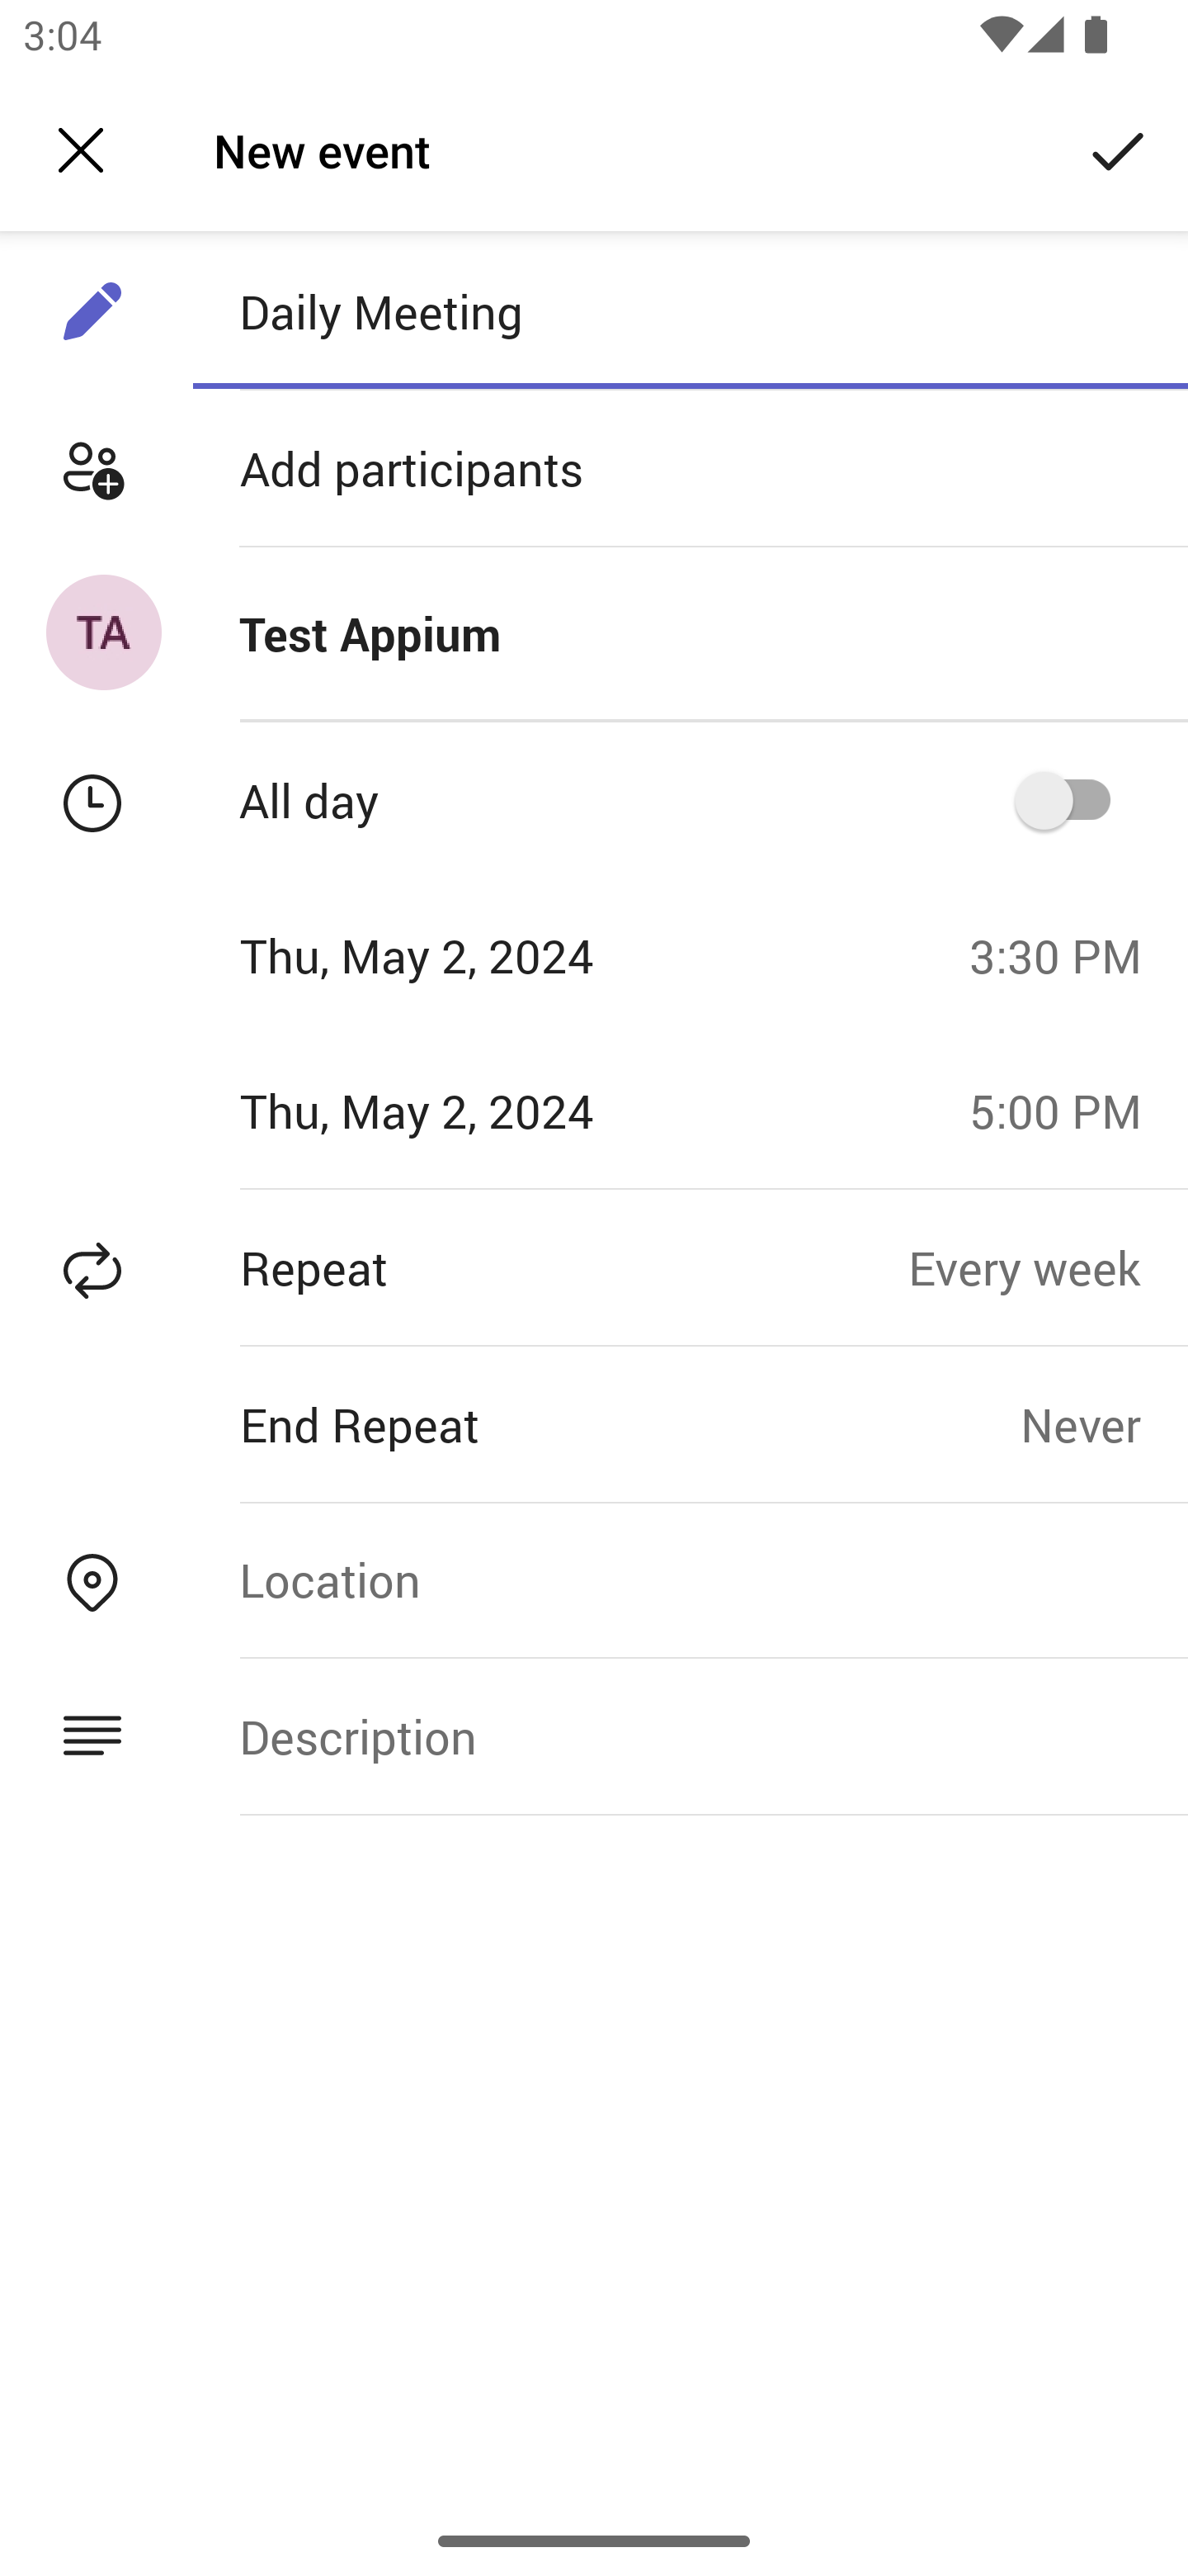 This screenshot has height=2576, width=1188. What do you see at coordinates (1048, 1267) in the screenshot?
I see `Every week Repeat Every week` at bounding box center [1048, 1267].